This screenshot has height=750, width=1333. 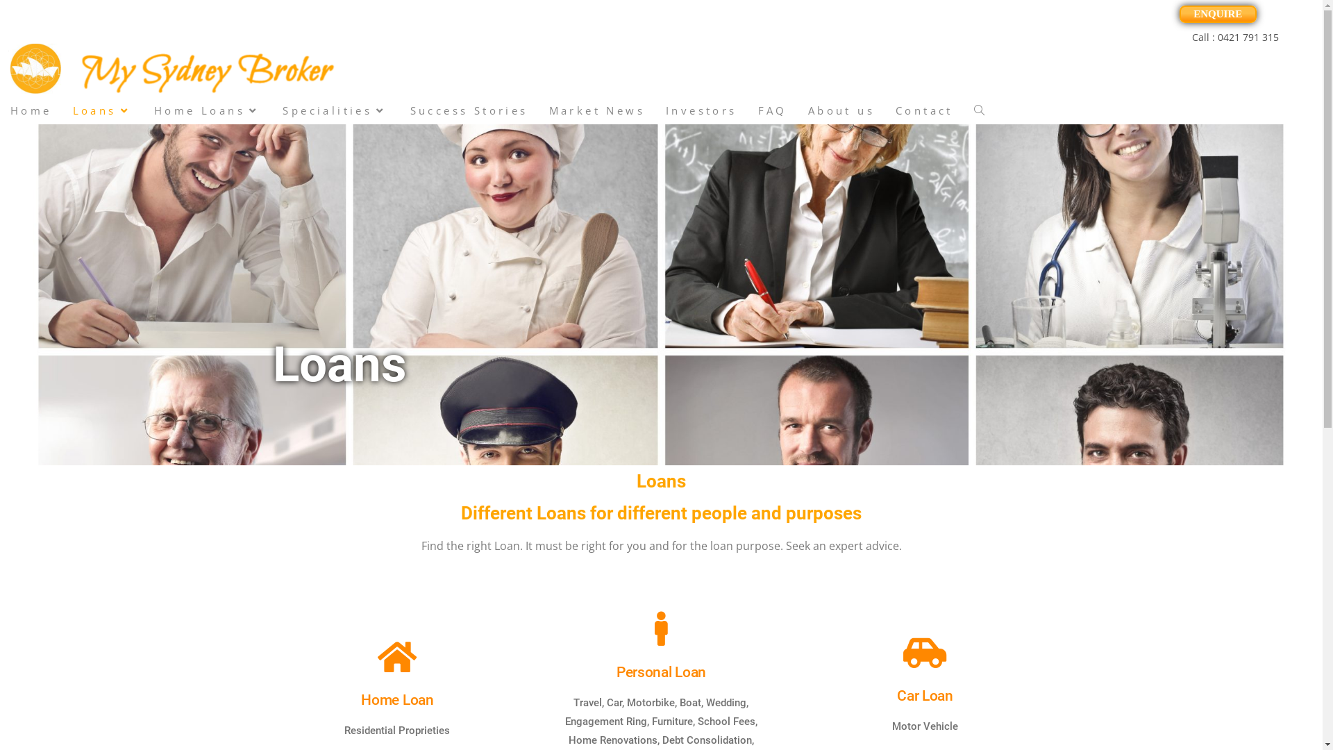 What do you see at coordinates (597, 110) in the screenshot?
I see `Market News` at bounding box center [597, 110].